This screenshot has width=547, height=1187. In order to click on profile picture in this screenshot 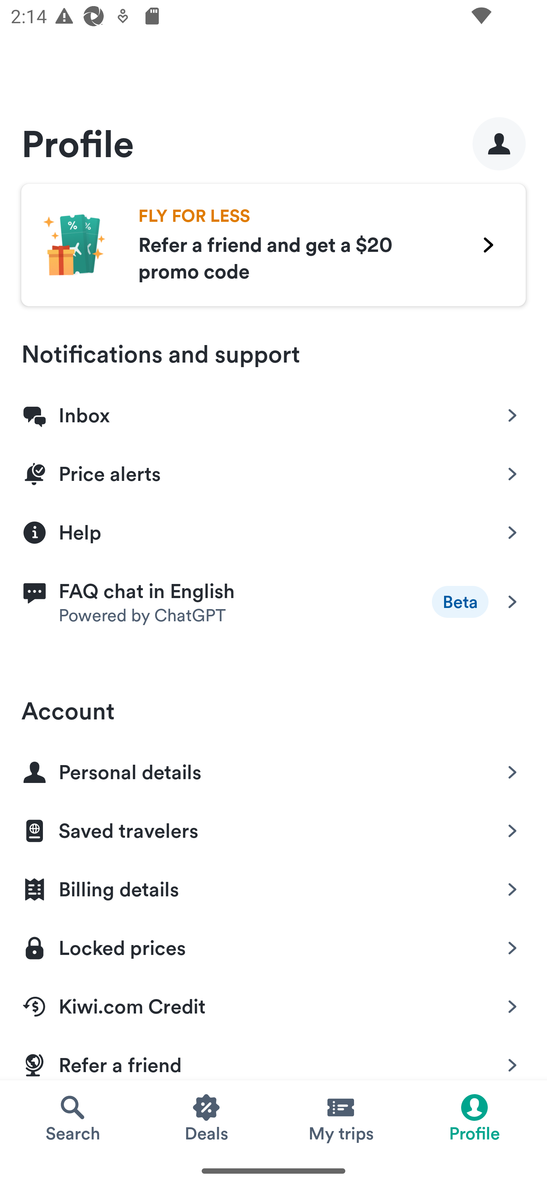, I will do `click(499, 143)`.